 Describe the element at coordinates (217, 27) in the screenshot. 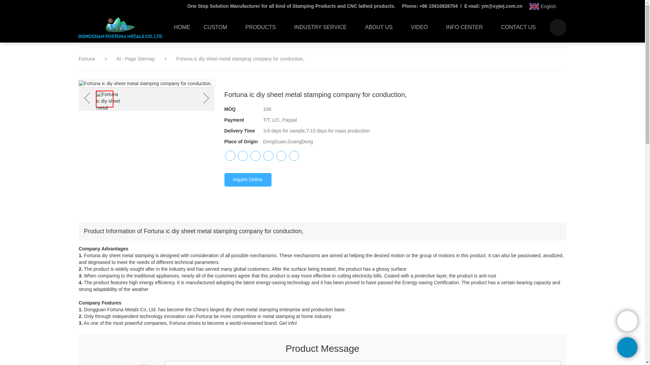

I see `CUSTOM` at that location.